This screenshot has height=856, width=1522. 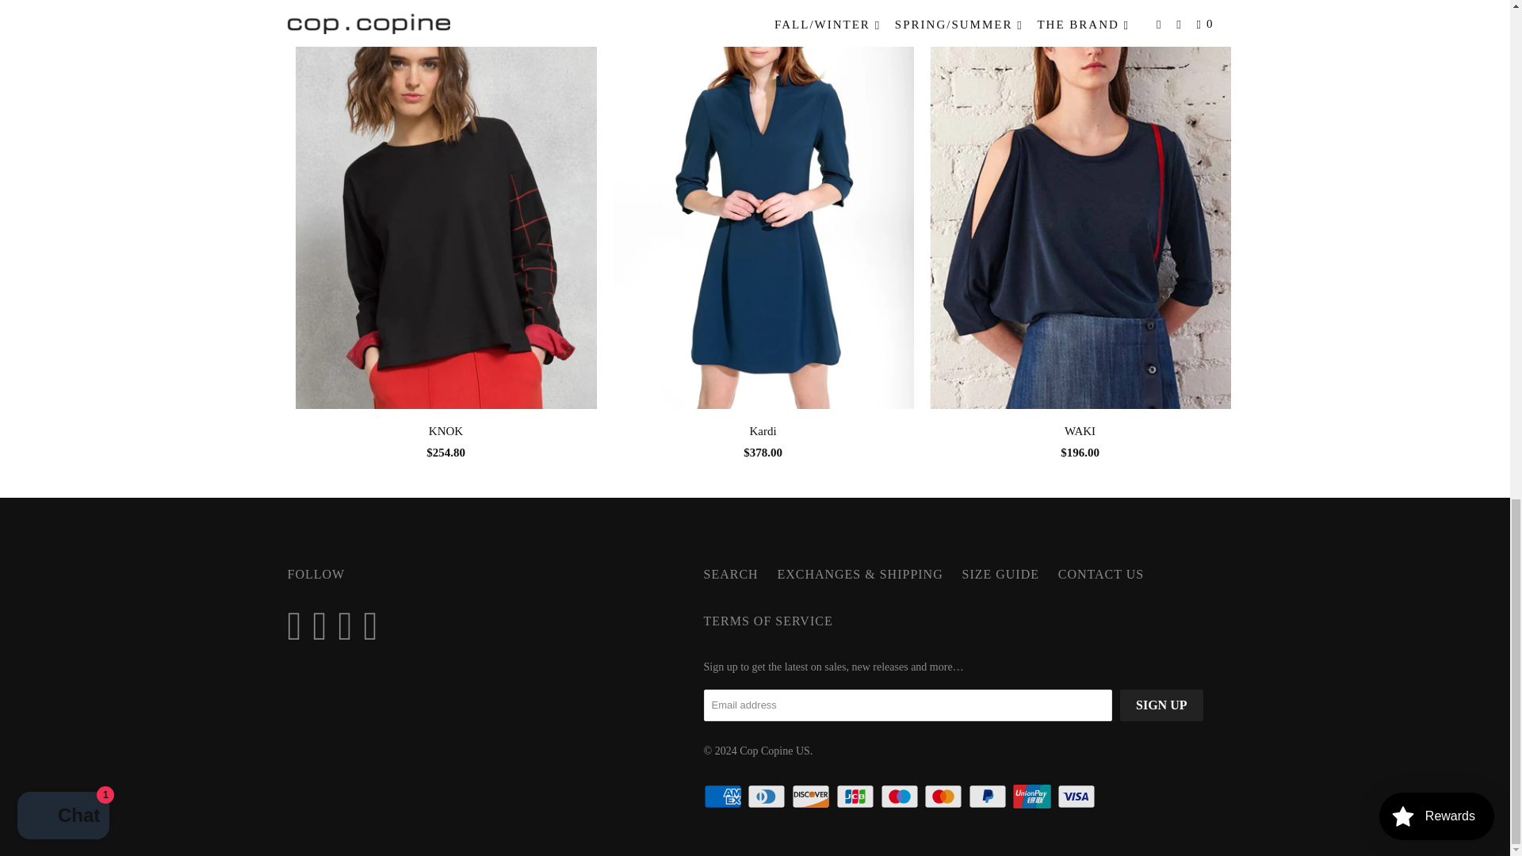 I want to click on Union Pay, so click(x=1034, y=796).